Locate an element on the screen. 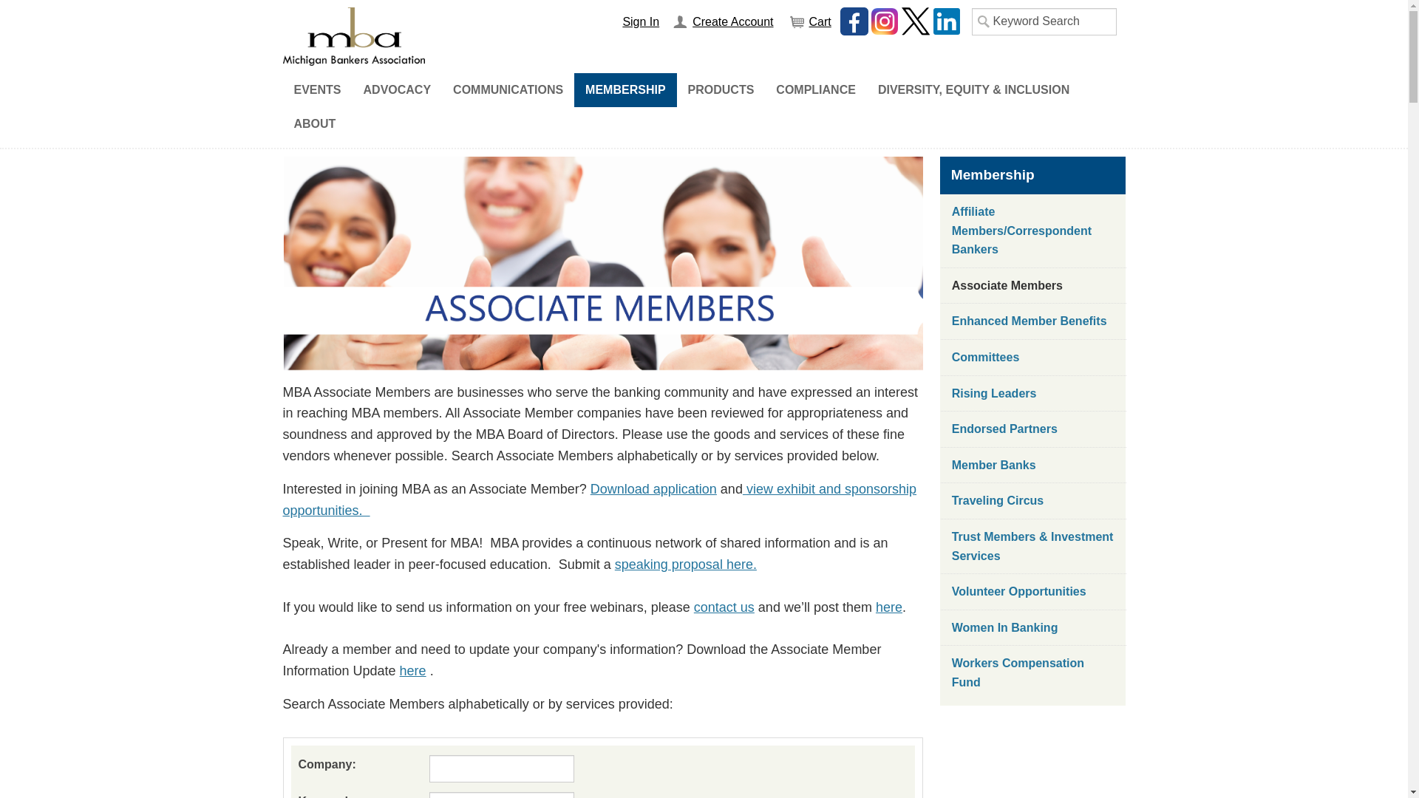  ABOUT is located at coordinates (315, 124).